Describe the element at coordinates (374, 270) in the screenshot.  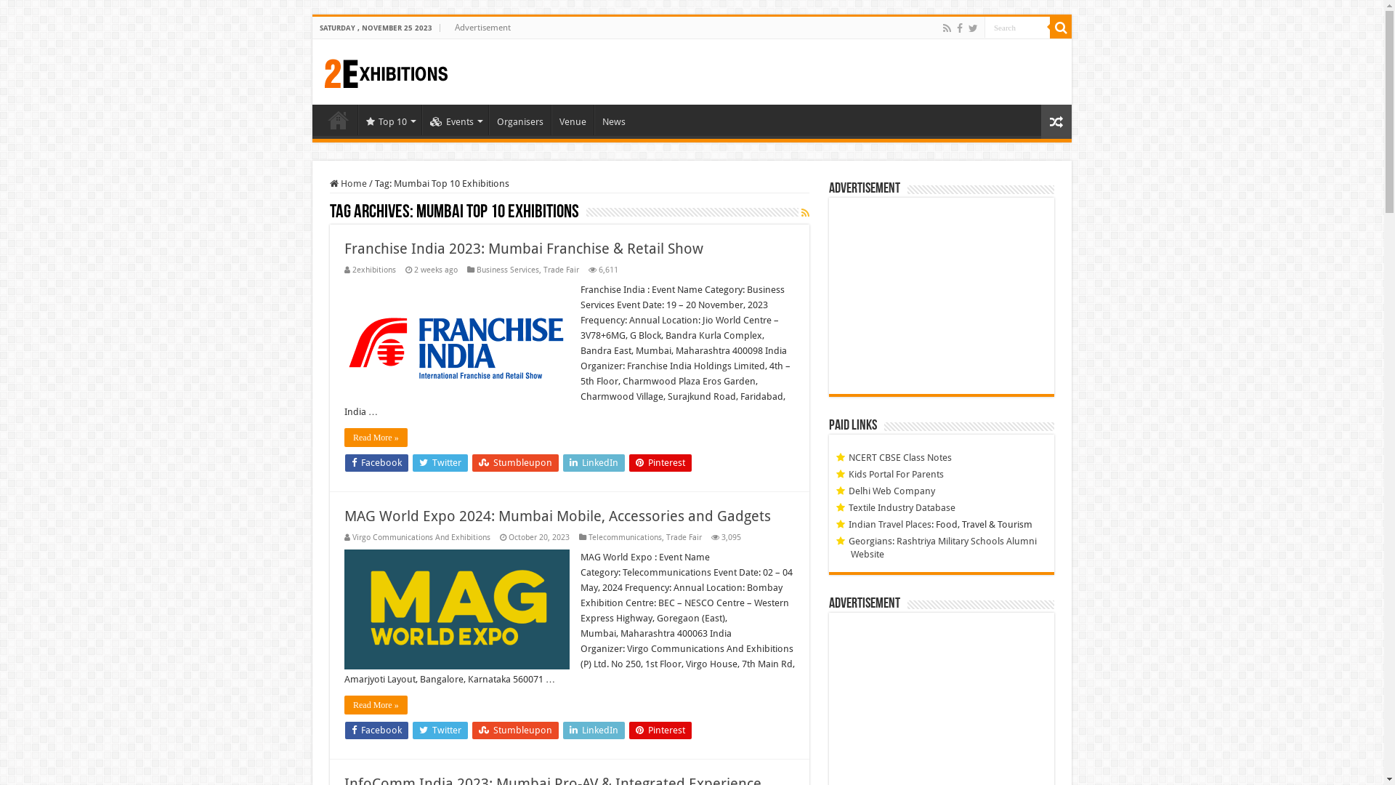
I see `2exhibitions` at that location.